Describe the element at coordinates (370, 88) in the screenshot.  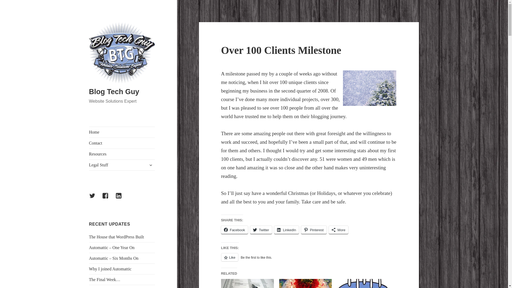
I see `Snowy tree` at that location.